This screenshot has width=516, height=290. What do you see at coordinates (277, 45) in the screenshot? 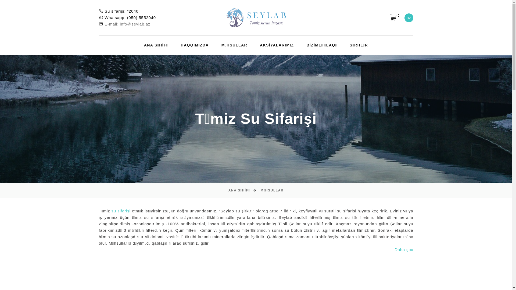
I see `AKSIYALARIMIZ` at bounding box center [277, 45].